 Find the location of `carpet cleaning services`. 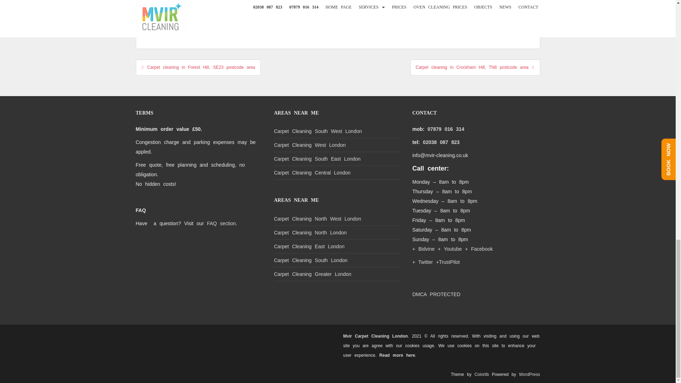

carpet cleaning services is located at coordinates (284, 16).